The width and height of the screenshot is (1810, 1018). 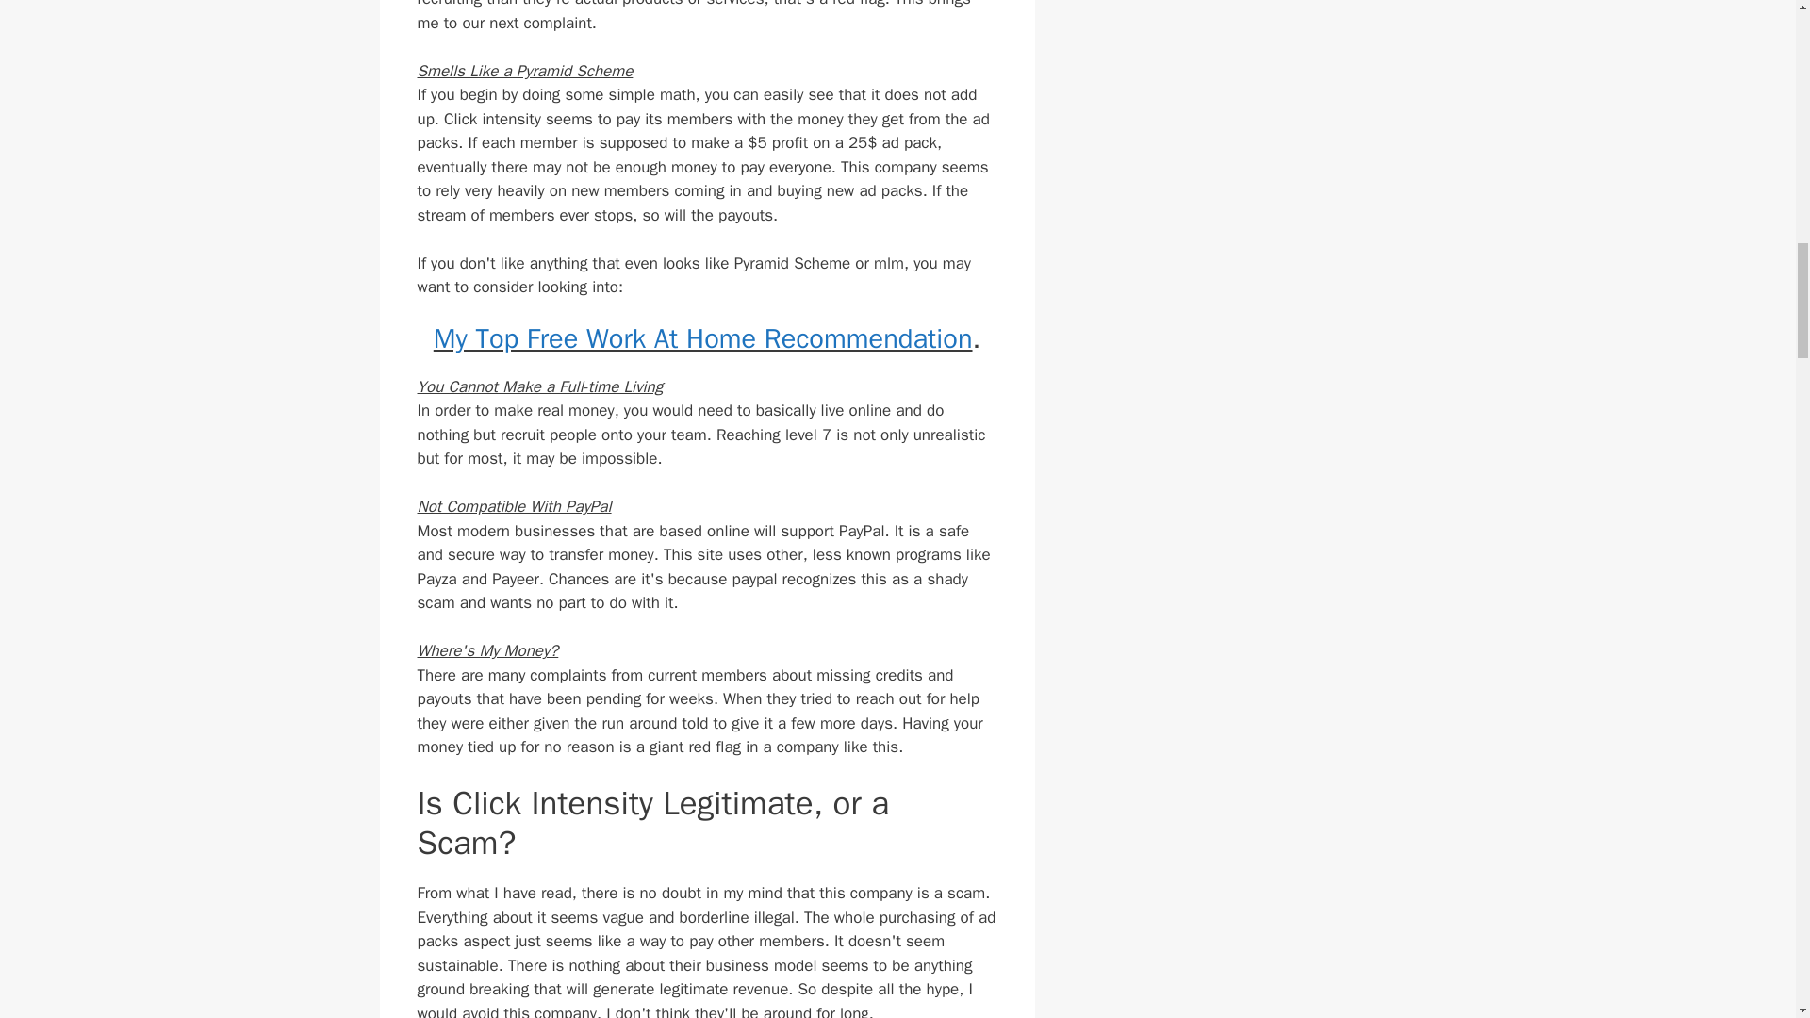 What do you see at coordinates (703, 339) in the screenshot?
I see `My Top Free Work At Home Recommendation` at bounding box center [703, 339].